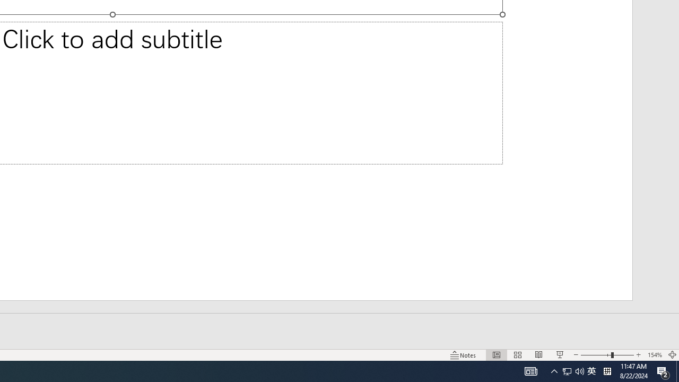  Describe the element at coordinates (655, 354) in the screenshot. I see `Zoom 154%` at that location.